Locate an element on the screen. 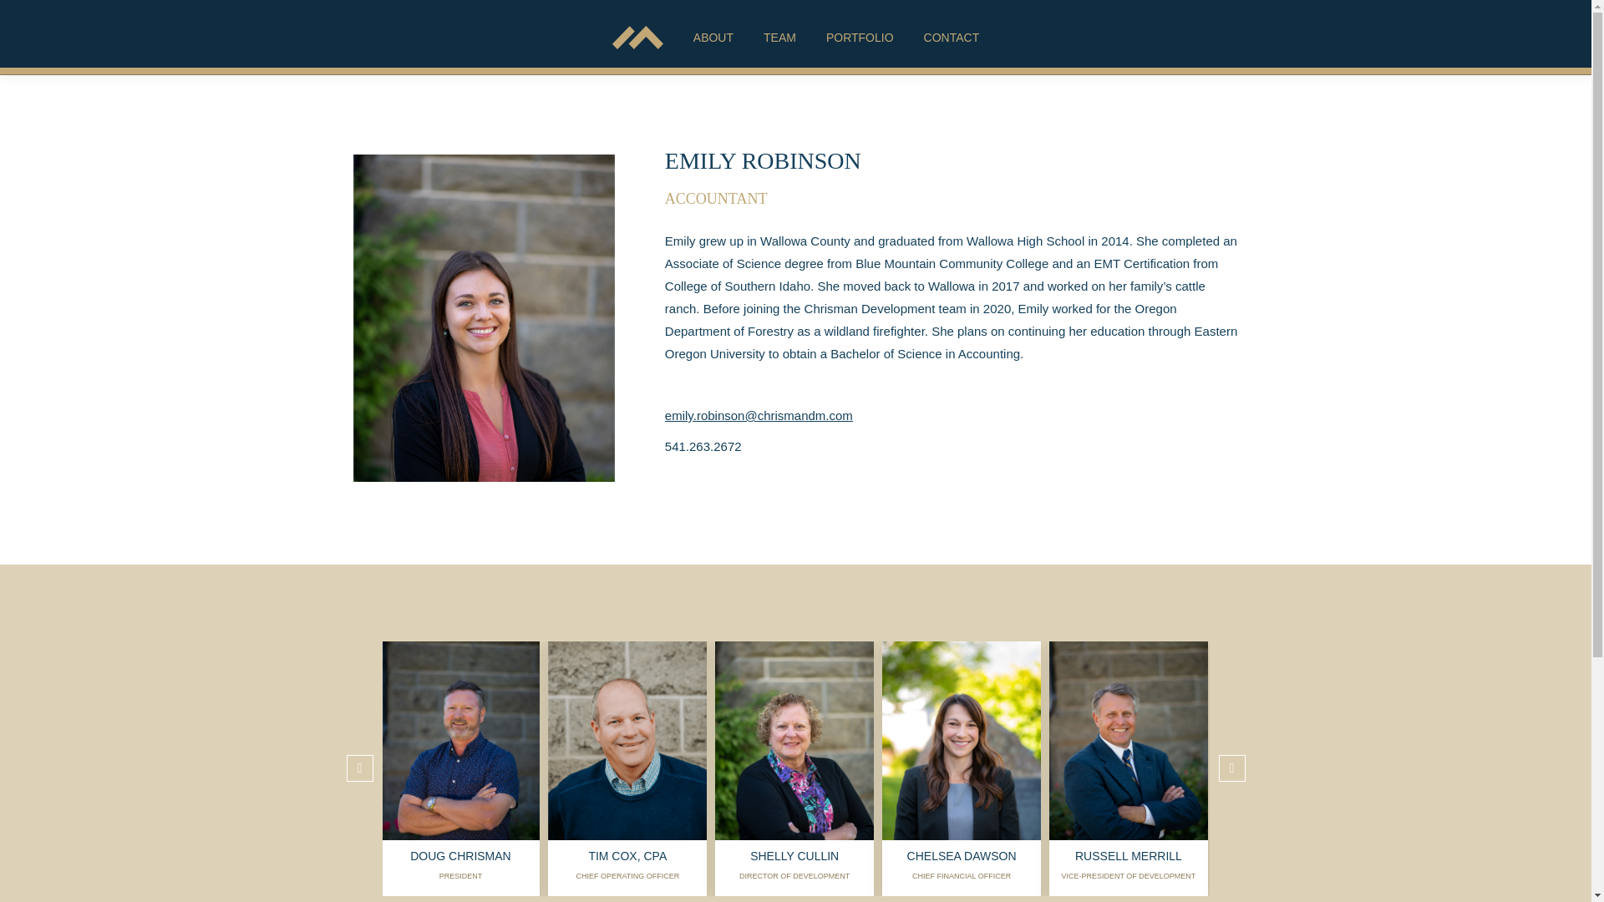 Image resolution: width=1604 pixels, height=902 pixels. CONTACT is located at coordinates (952, 38).